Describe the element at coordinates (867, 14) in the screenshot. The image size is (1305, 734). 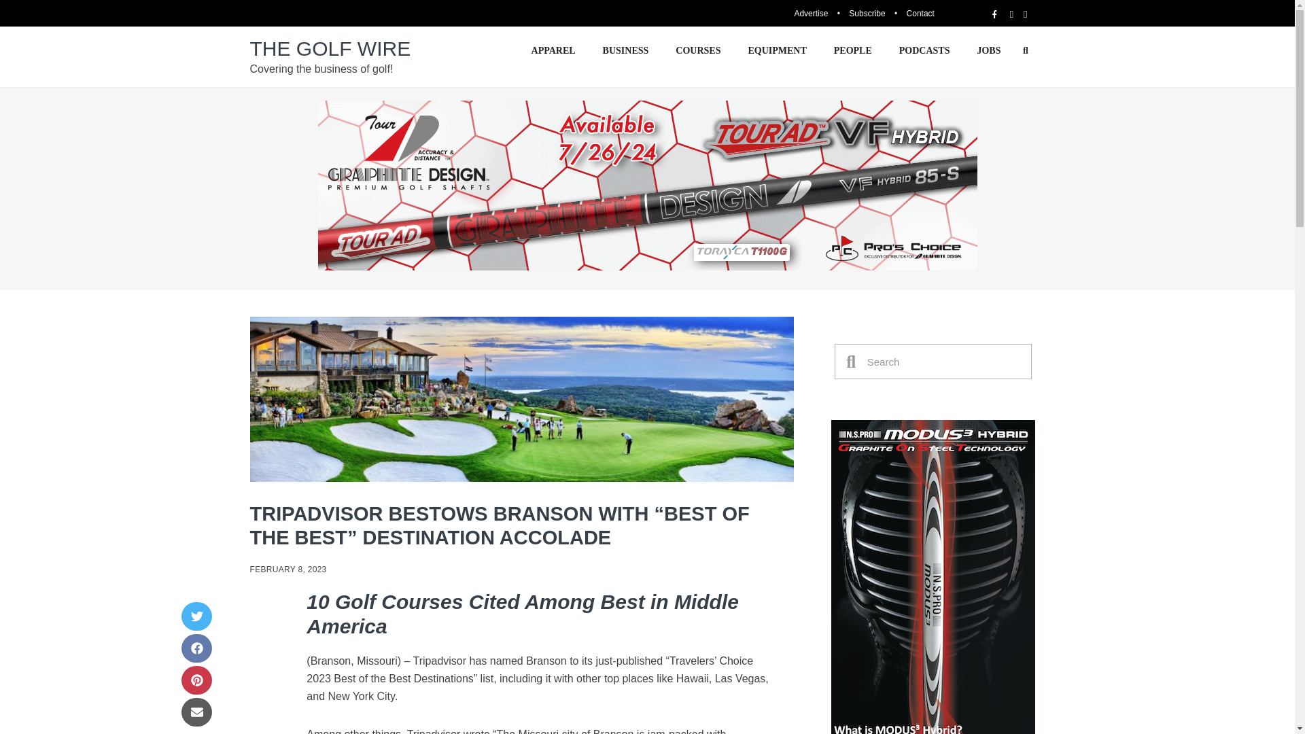
I see `Subscribe` at that location.